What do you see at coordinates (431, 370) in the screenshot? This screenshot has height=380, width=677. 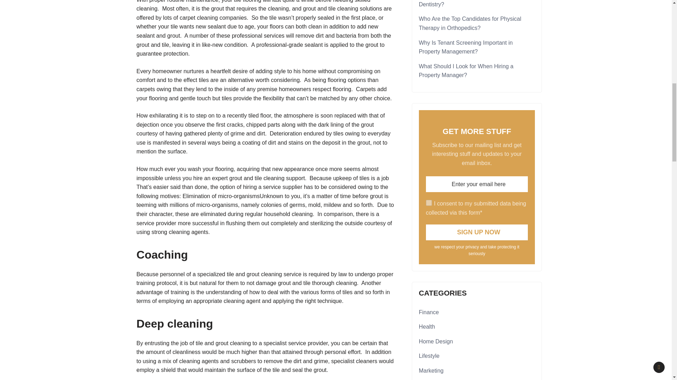 I see `Marketing` at bounding box center [431, 370].